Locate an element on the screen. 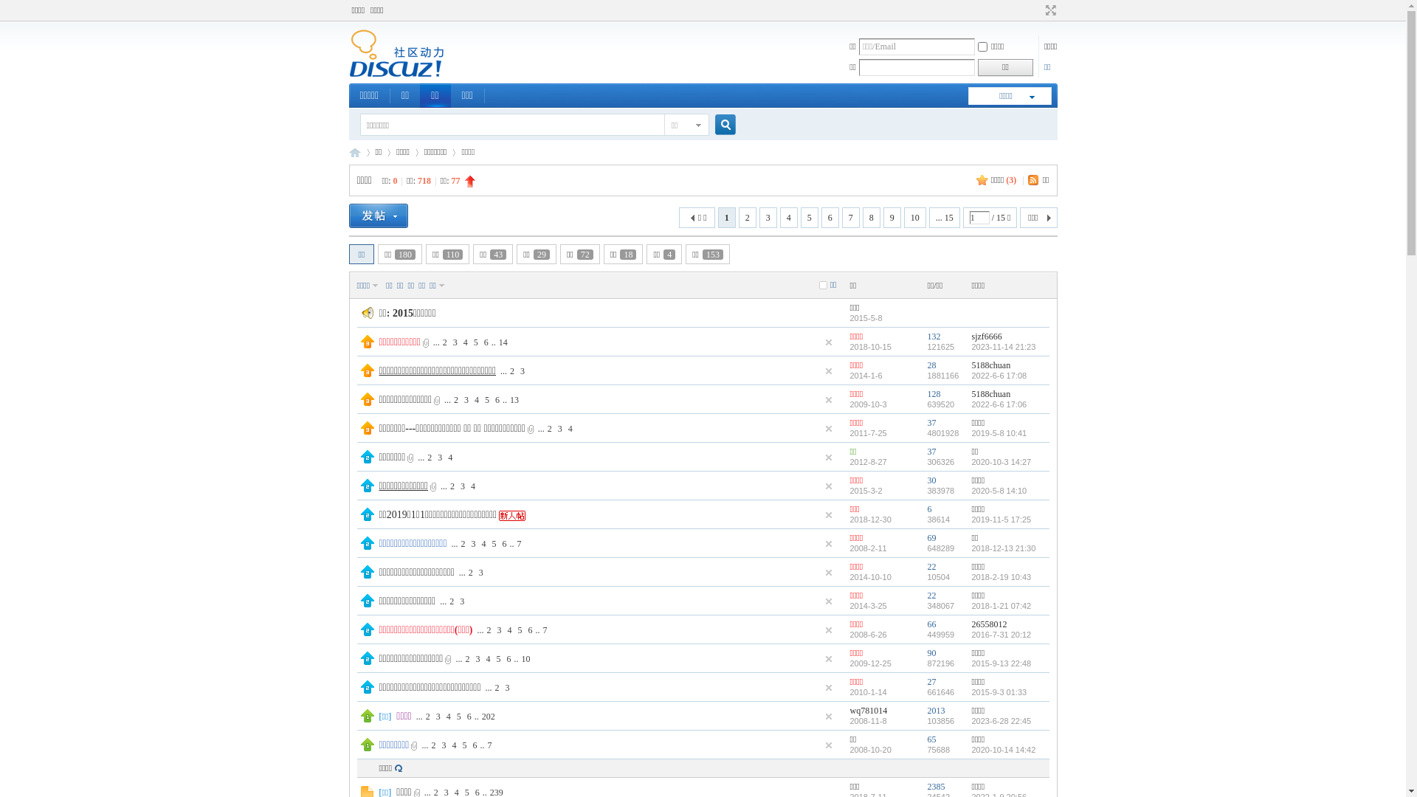 The image size is (1417, 797). 2385 is located at coordinates (936, 787).